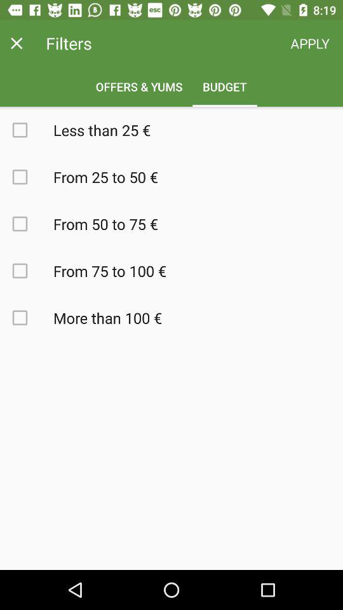 This screenshot has width=343, height=610. What do you see at coordinates (27, 224) in the screenshot?
I see `from 50 to 70 pound option` at bounding box center [27, 224].